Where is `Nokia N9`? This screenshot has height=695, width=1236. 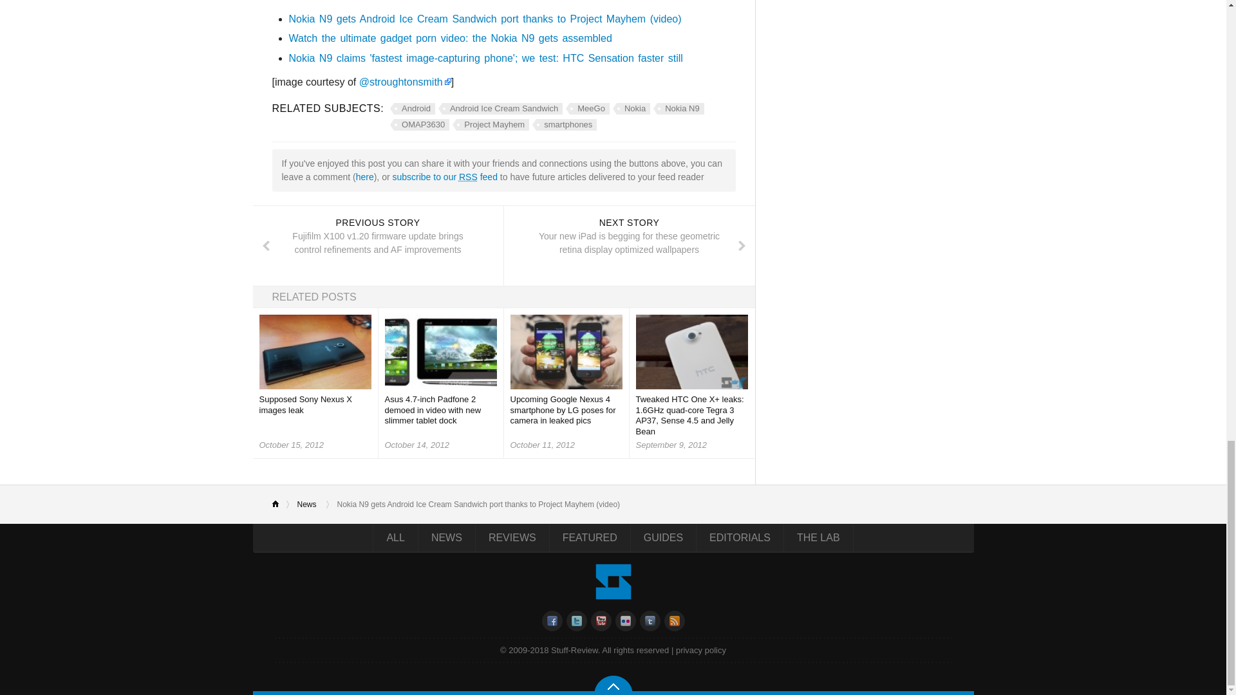 Nokia N9 is located at coordinates (679, 108).